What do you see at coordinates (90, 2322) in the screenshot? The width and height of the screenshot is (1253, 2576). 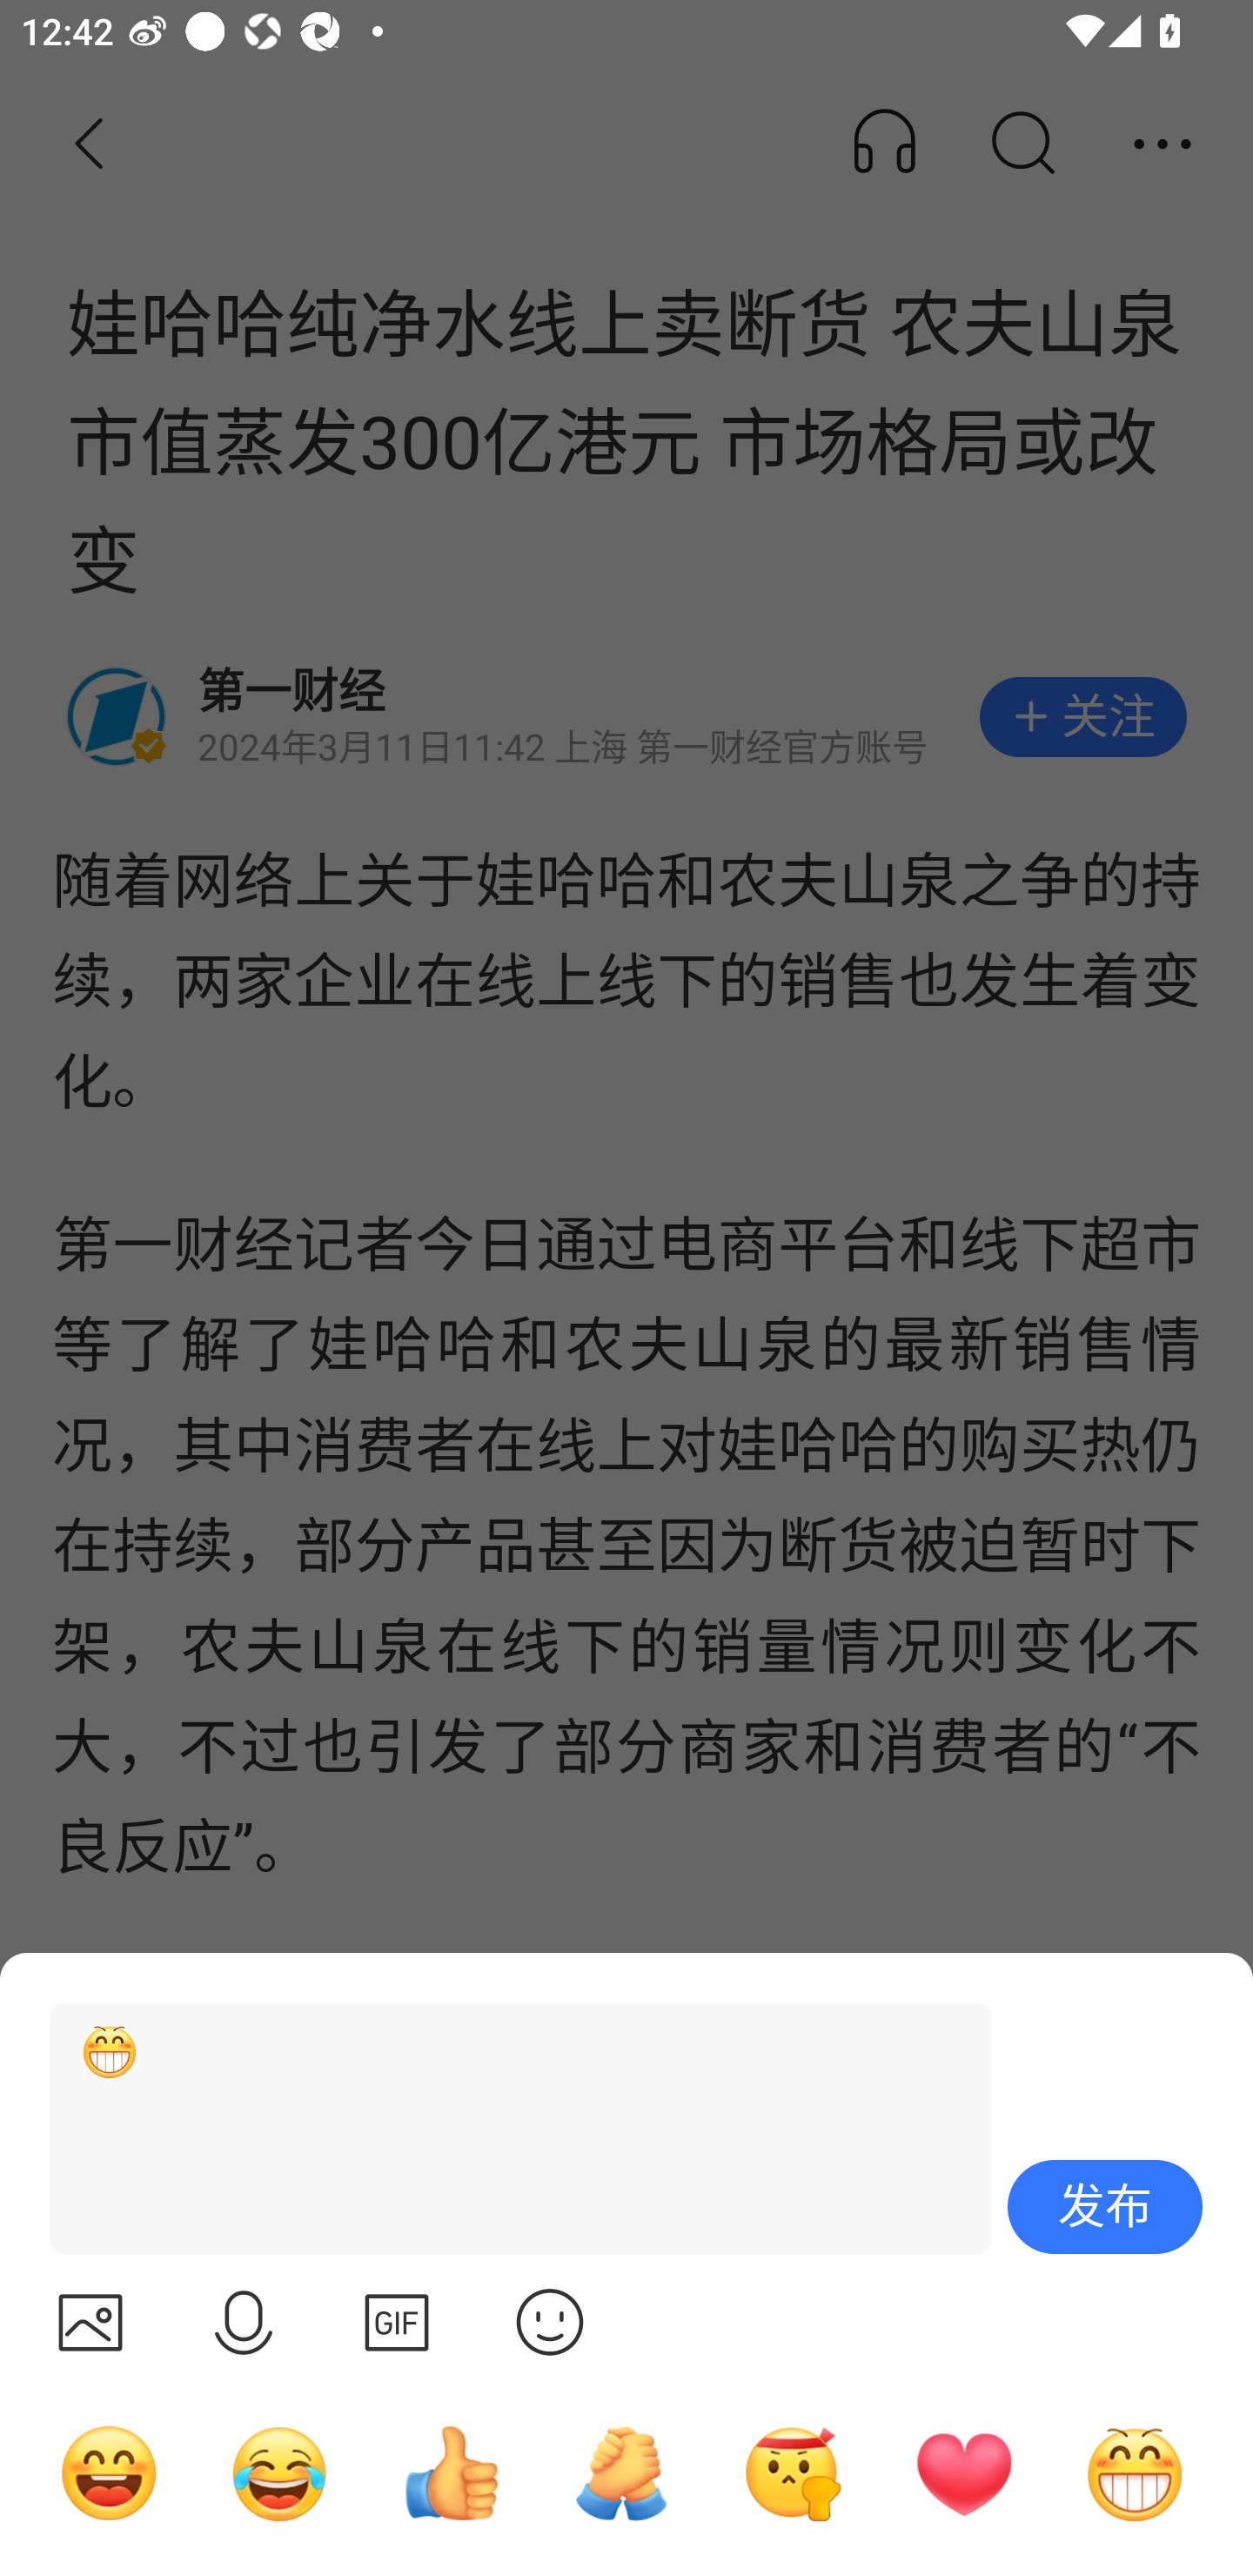 I see `` at bounding box center [90, 2322].